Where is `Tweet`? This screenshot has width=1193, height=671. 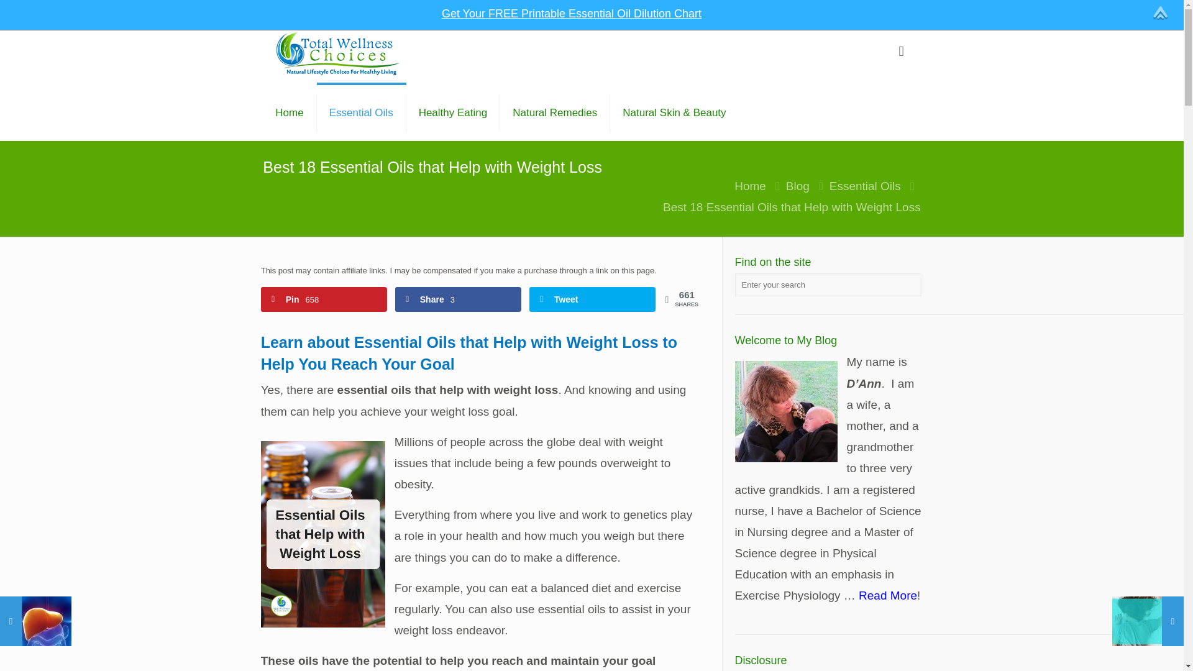
Tweet is located at coordinates (592, 299).